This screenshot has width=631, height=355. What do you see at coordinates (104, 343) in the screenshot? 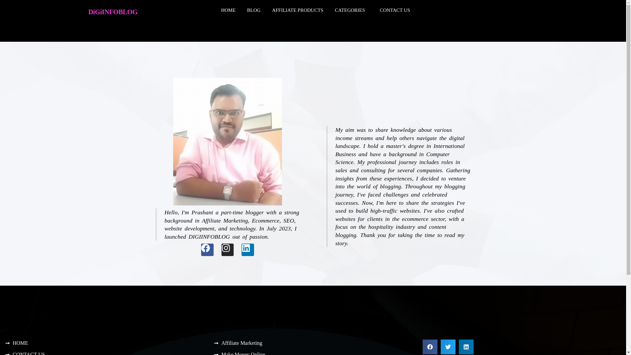
I see `HOME` at bounding box center [104, 343].